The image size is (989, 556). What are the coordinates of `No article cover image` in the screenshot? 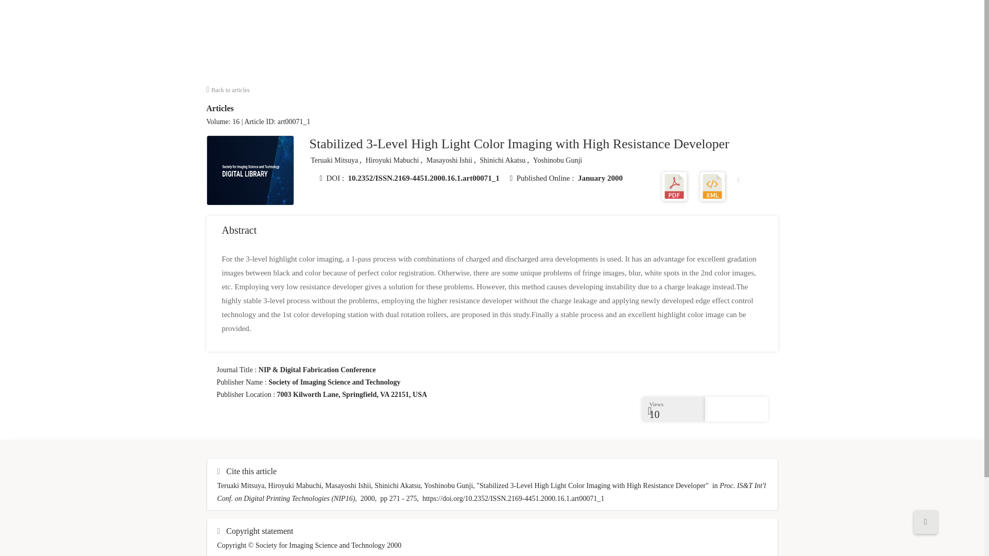 It's located at (250, 170).